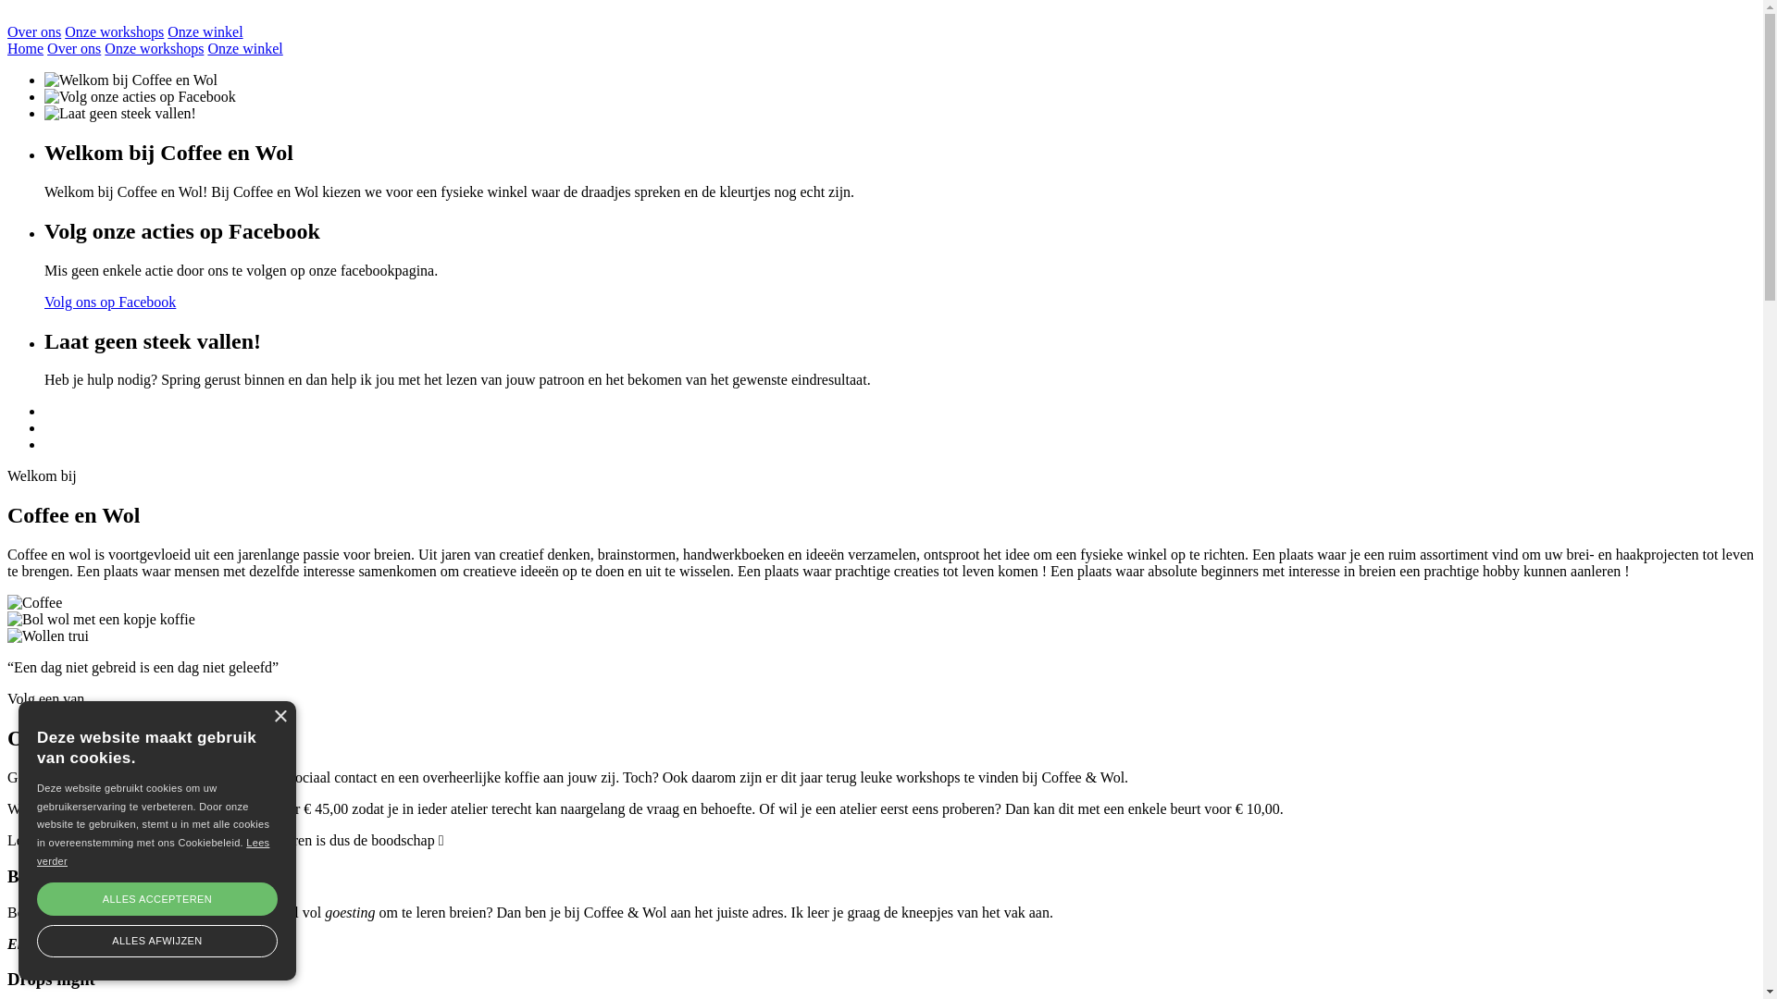 This screenshot has width=1777, height=999. I want to click on Onze workshops, so click(154, 48).